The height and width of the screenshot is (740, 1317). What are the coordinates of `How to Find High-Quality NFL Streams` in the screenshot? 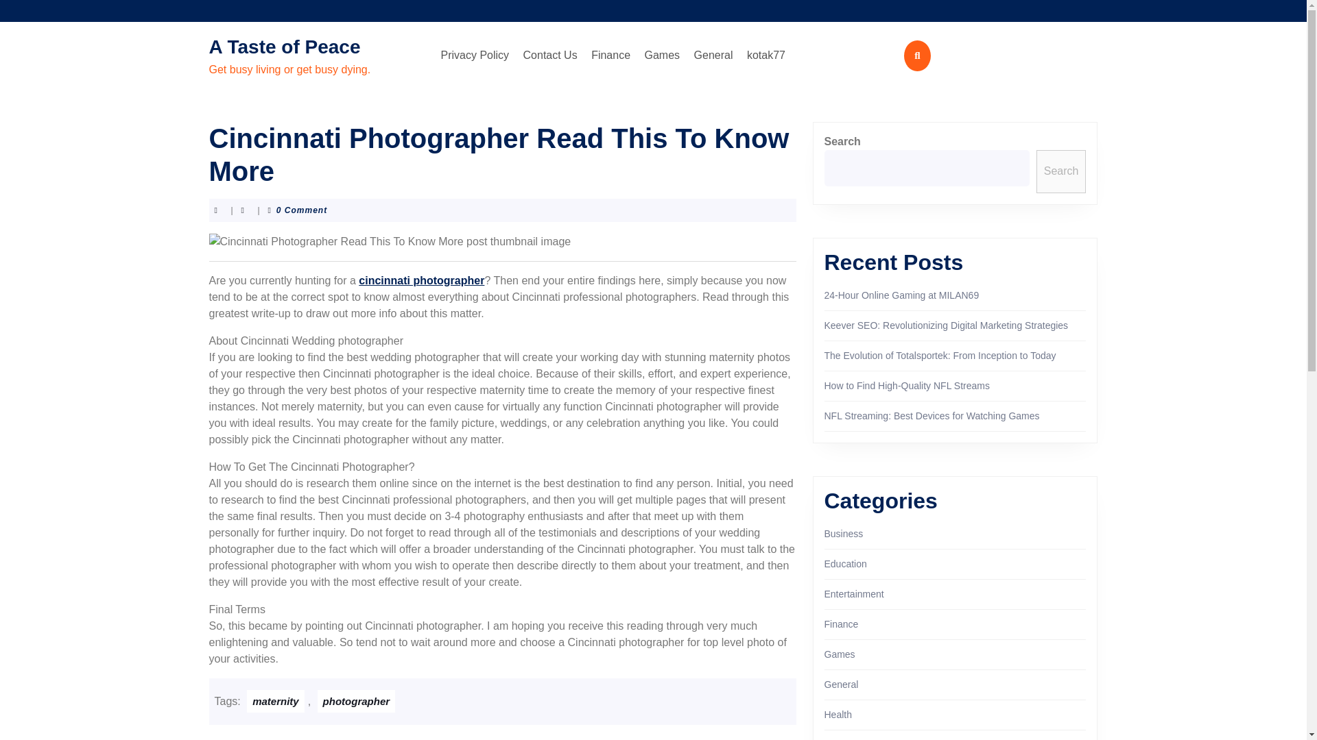 It's located at (907, 386).